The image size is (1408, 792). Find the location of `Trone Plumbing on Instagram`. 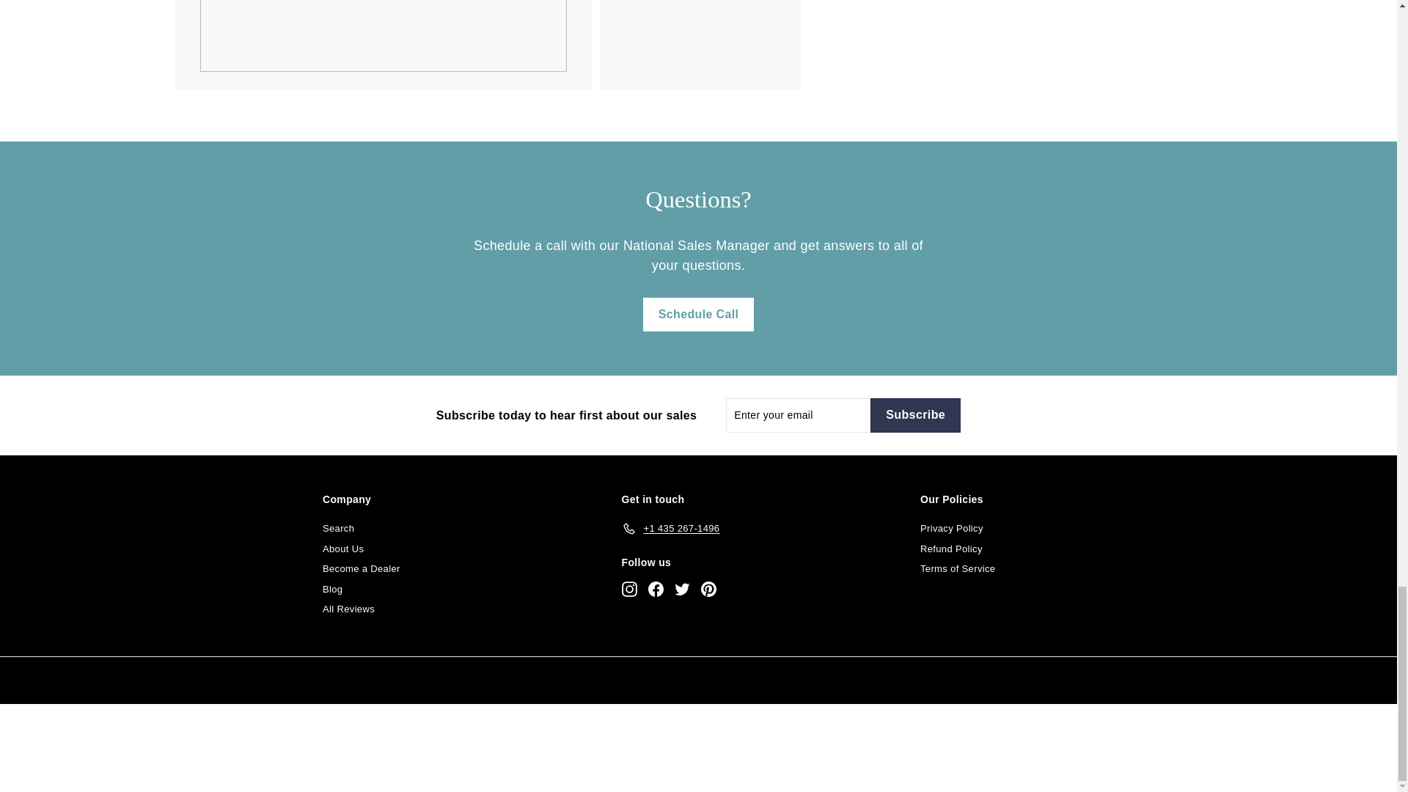

Trone Plumbing on Instagram is located at coordinates (629, 589).